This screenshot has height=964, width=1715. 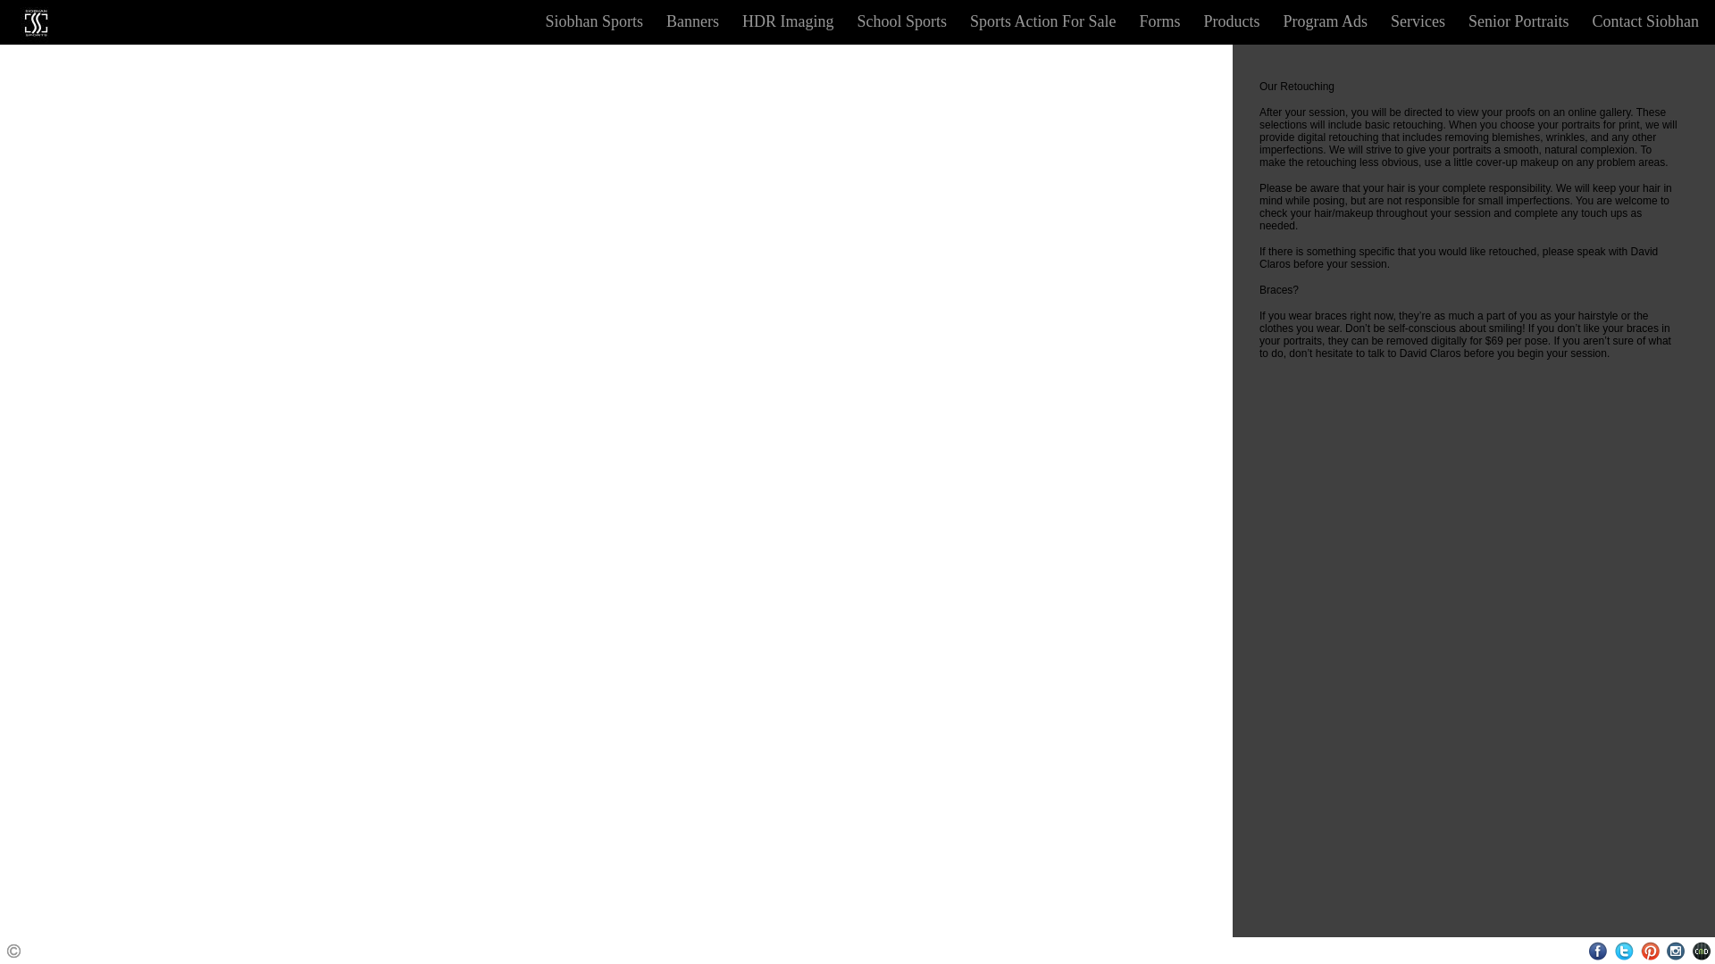 What do you see at coordinates (900, 21) in the screenshot?
I see `School Sports` at bounding box center [900, 21].